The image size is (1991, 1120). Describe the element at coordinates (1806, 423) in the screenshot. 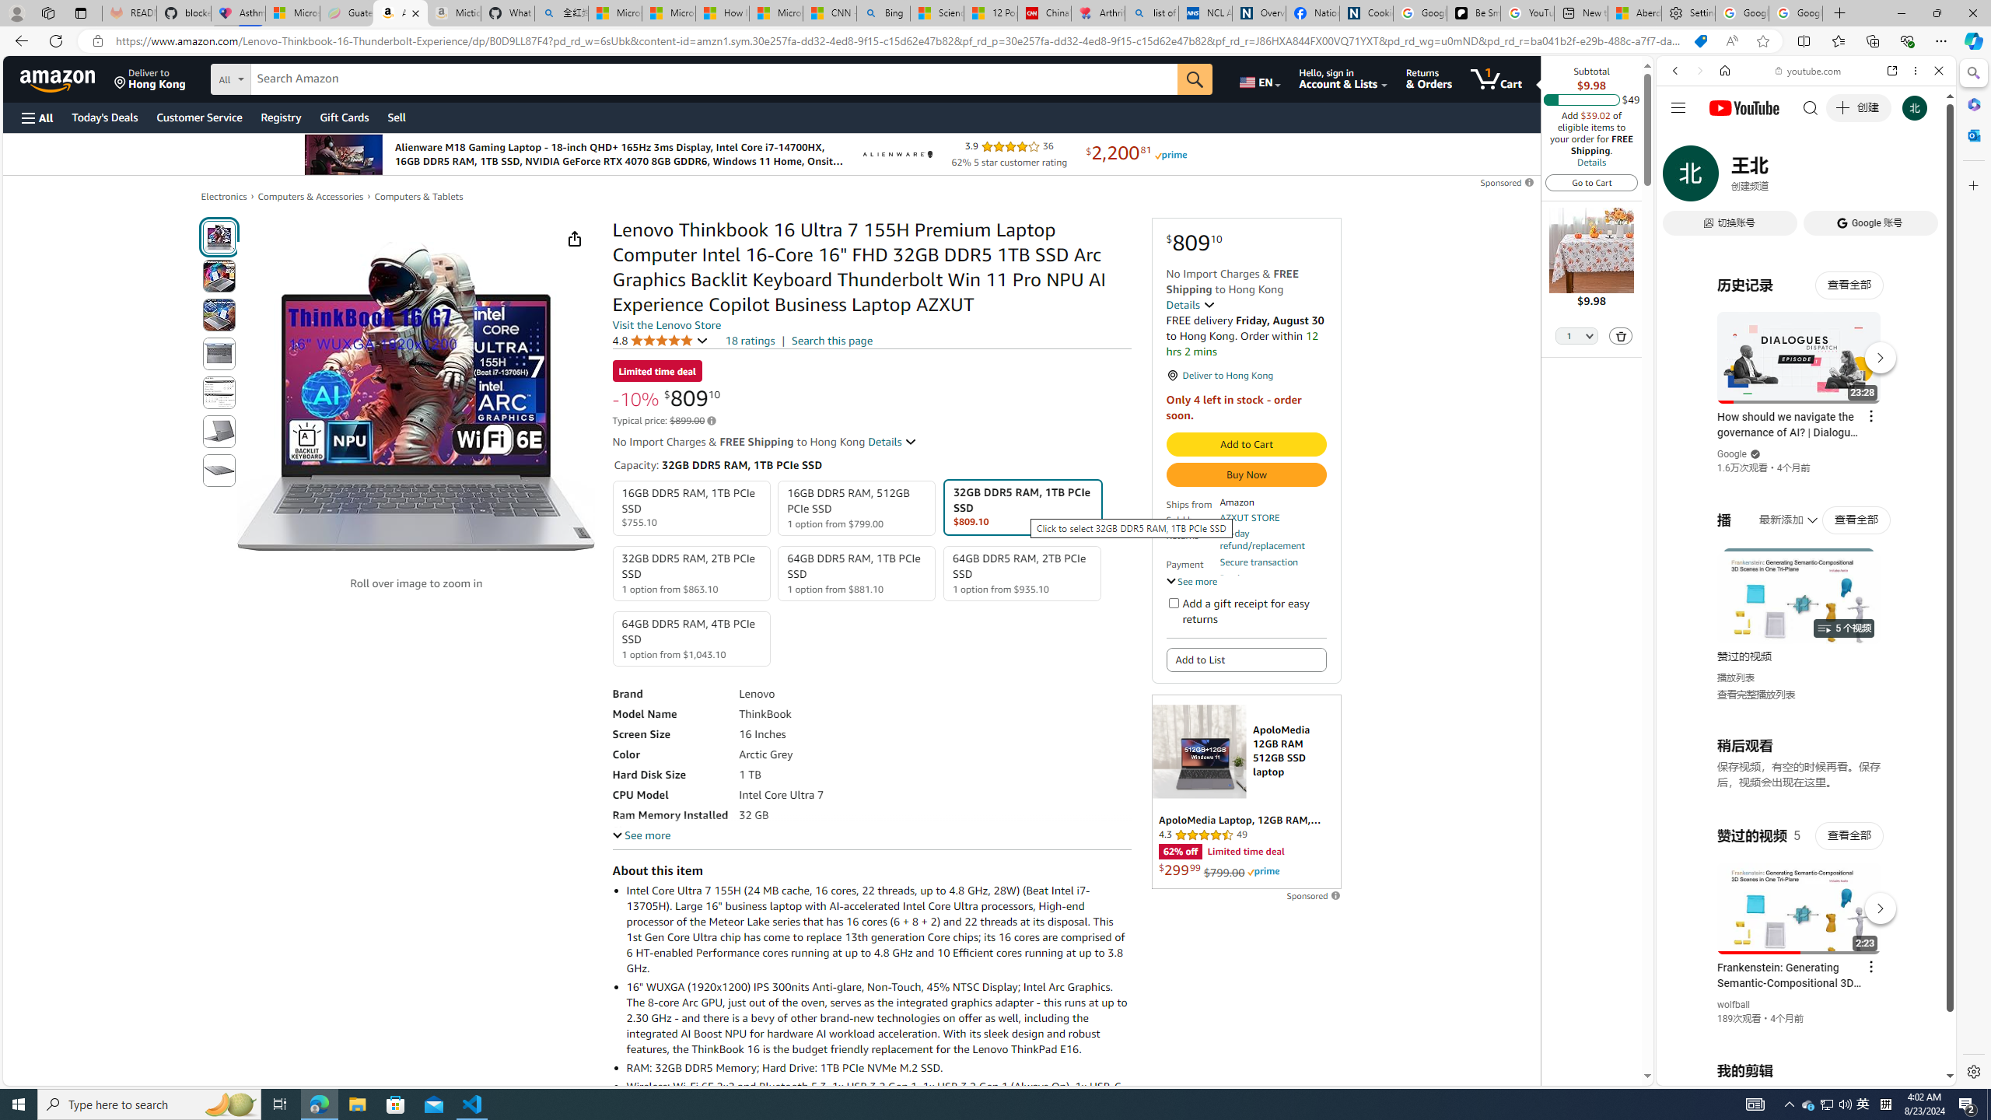

I see `Music` at that location.